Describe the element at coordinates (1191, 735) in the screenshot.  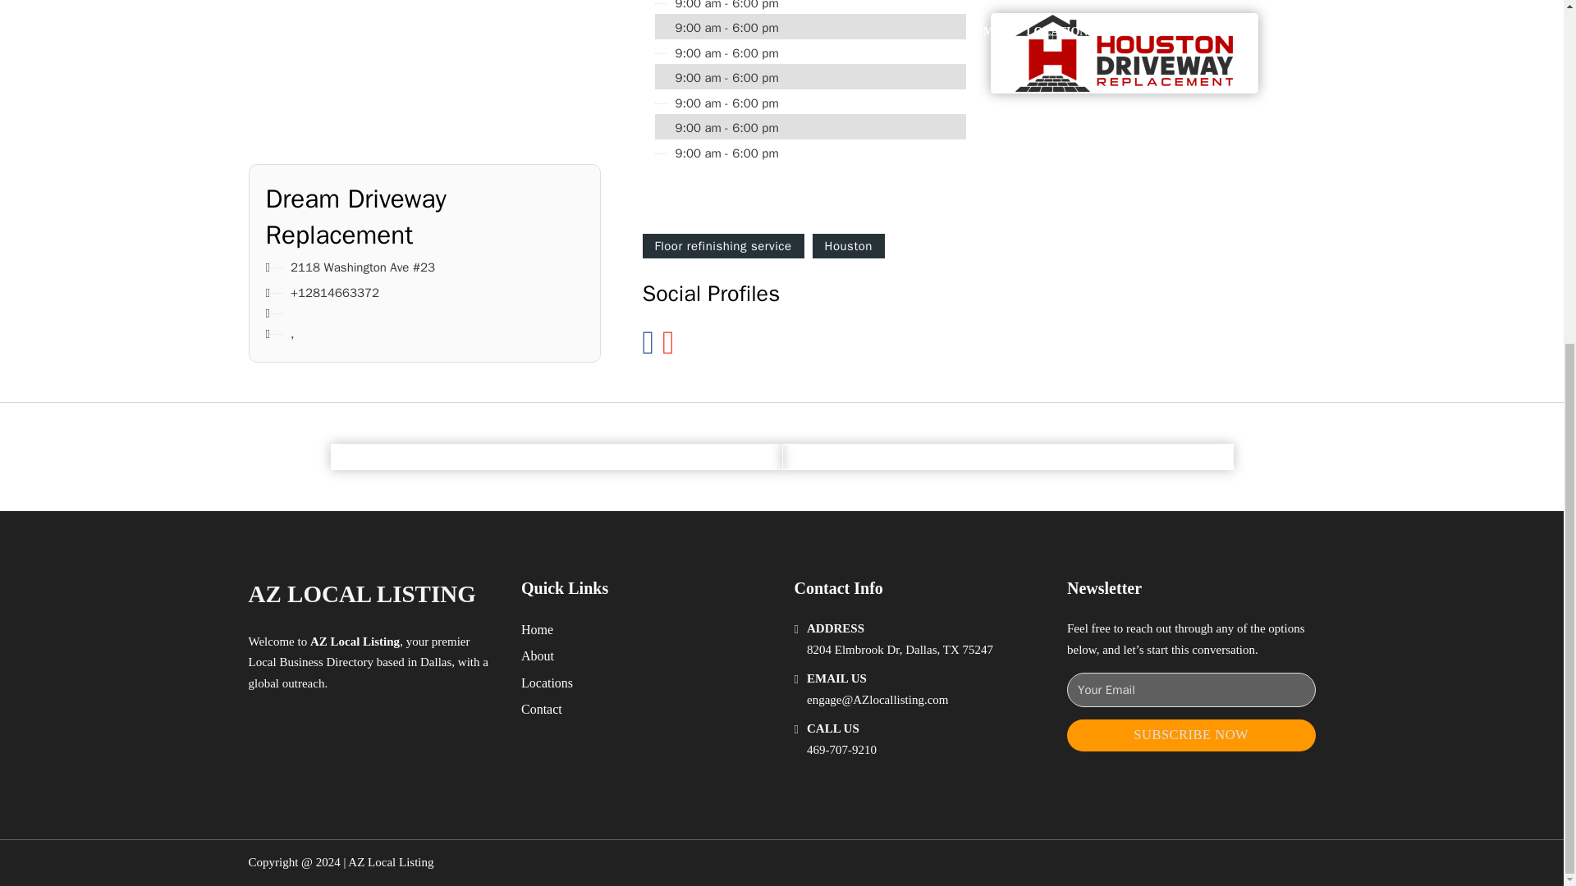
I see `SUBSCRIBE NOW` at that location.